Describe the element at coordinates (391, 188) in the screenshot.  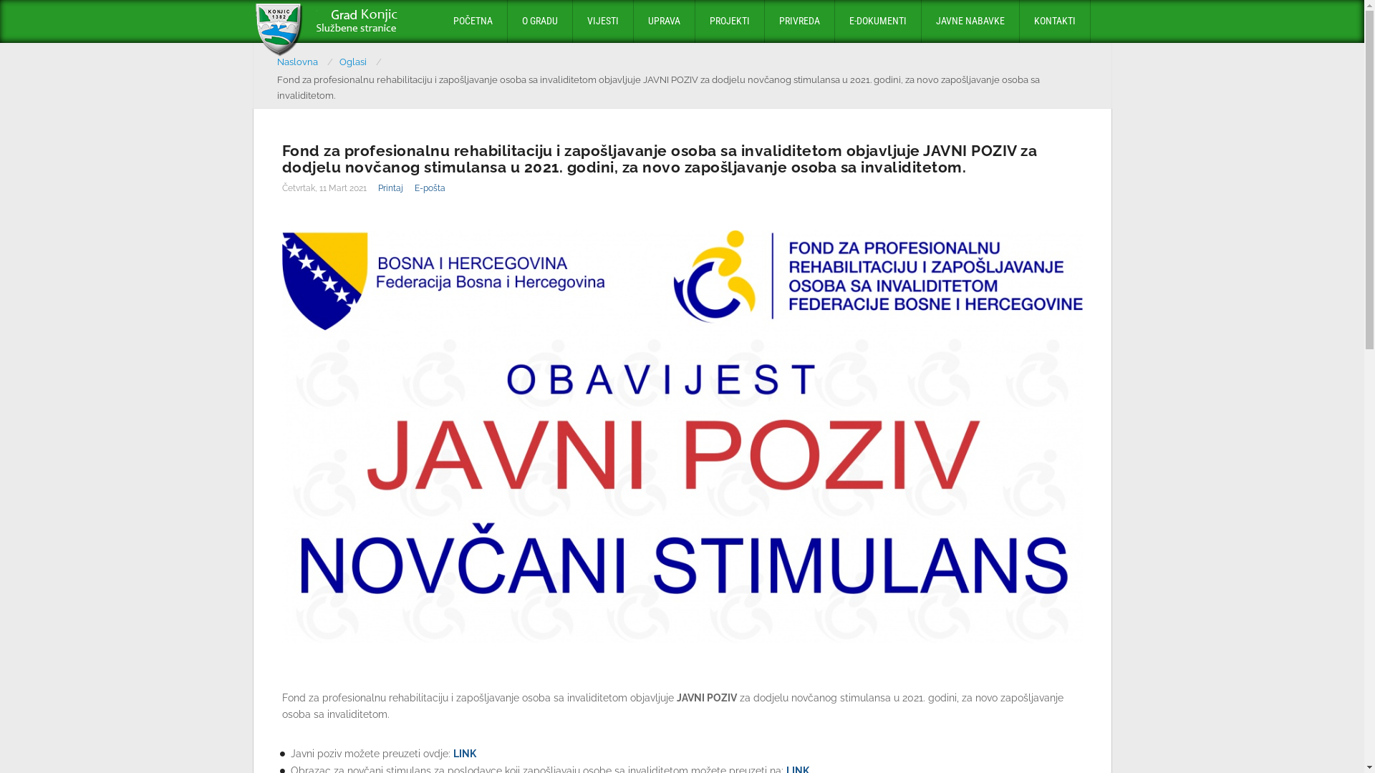
I see `Printaj` at that location.